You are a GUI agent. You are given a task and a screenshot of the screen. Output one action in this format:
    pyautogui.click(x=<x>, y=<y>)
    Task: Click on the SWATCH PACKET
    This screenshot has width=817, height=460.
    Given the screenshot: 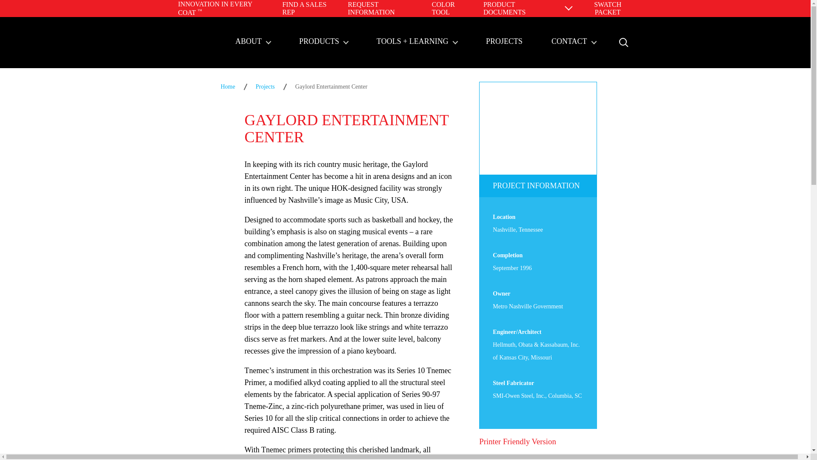 What is the action you would take?
    pyautogui.click(x=603, y=9)
    